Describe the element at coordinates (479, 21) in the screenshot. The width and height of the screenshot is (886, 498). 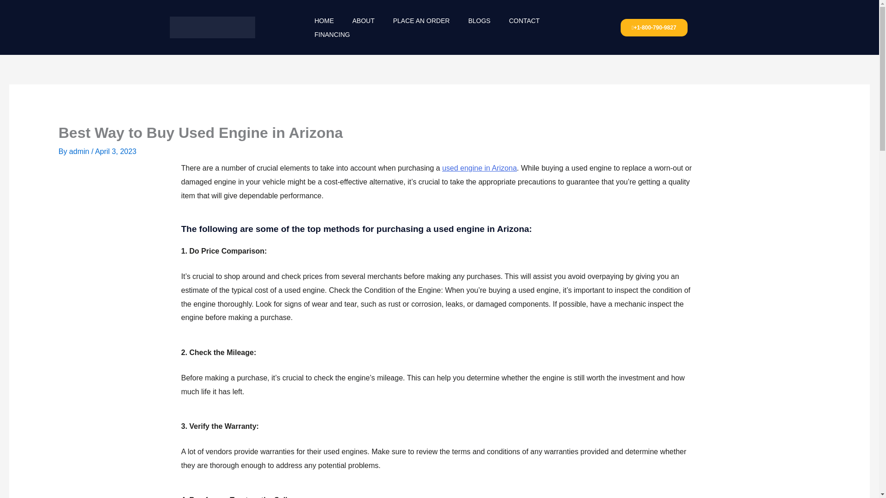
I see `BLOGS` at that location.